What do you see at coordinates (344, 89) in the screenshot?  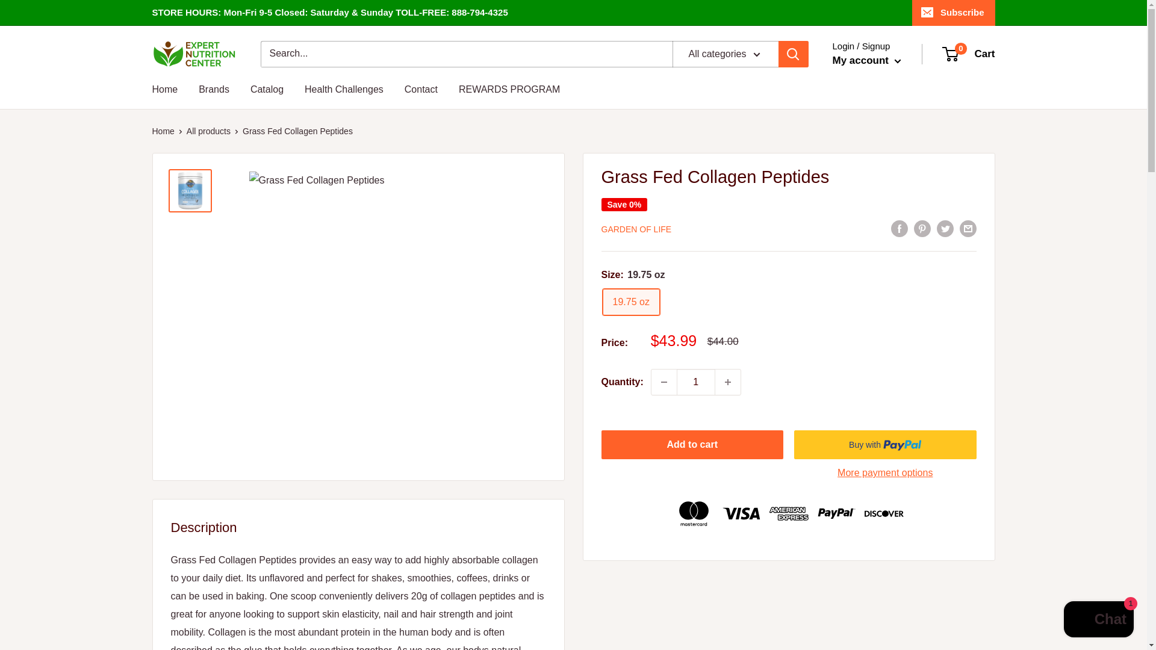 I see `Health Challenges` at bounding box center [344, 89].